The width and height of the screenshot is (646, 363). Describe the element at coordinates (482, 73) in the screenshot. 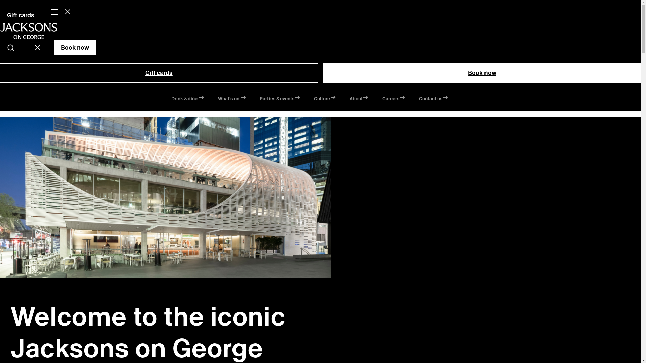

I see `Book now` at that location.